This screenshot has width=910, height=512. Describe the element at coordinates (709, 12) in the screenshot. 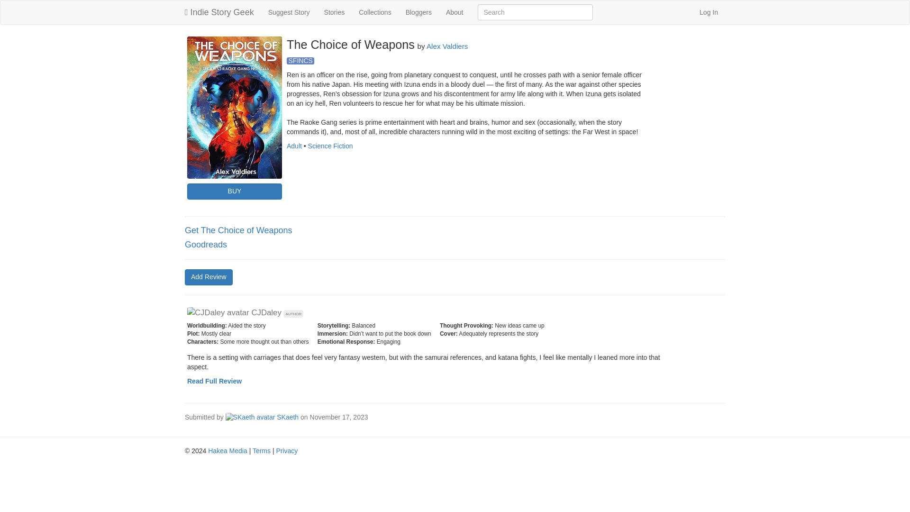

I see `Log In` at that location.